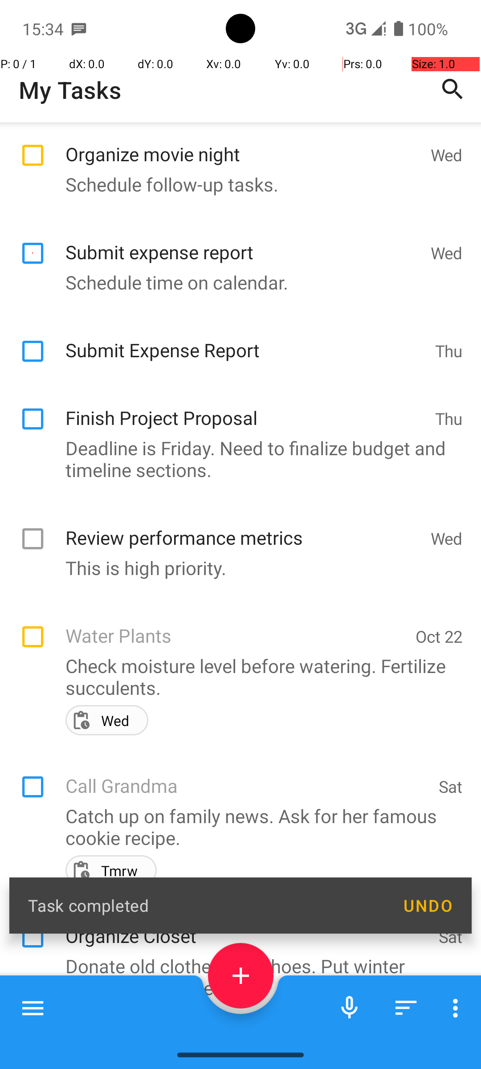 Image resolution: width=481 pixels, height=1069 pixels. I want to click on Review performance metrics, so click(243, 609).